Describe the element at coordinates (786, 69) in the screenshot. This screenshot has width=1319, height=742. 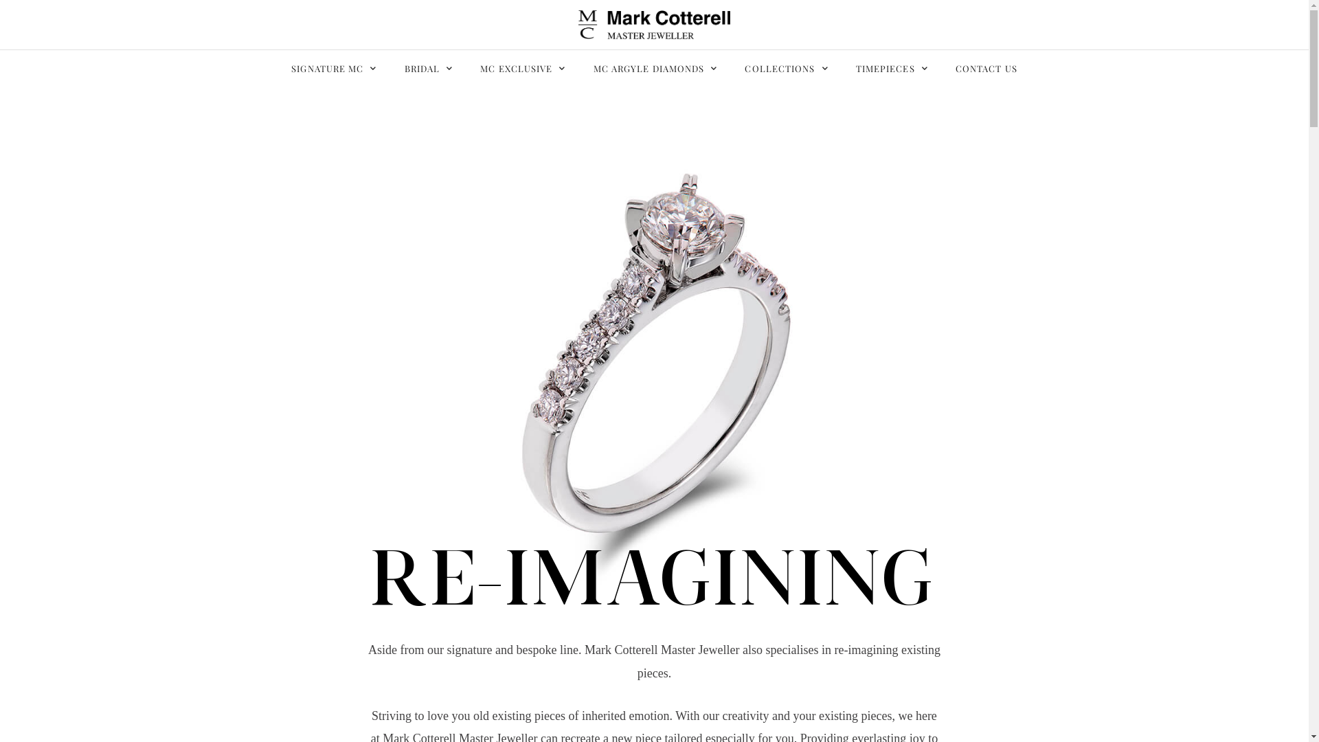
I see `COLLECTIONS` at that location.